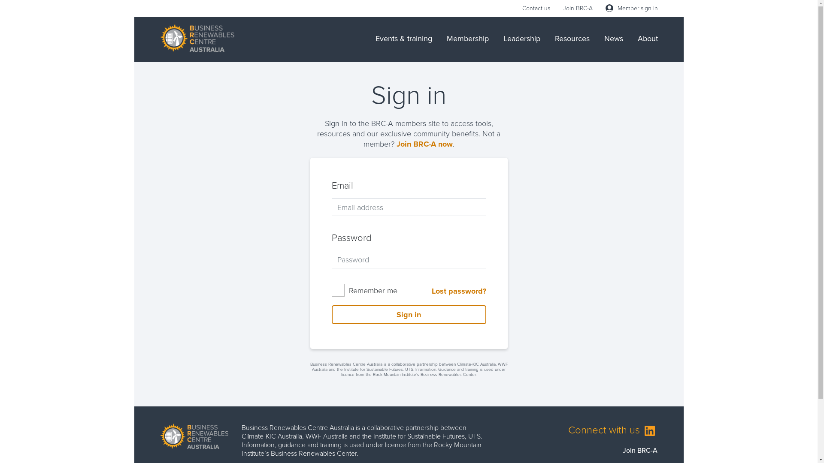 This screenshot has height=463, width=824. Describe the element at coordinates (425, 144) in the screenshot. I see `Join BRC-A now` at that location.